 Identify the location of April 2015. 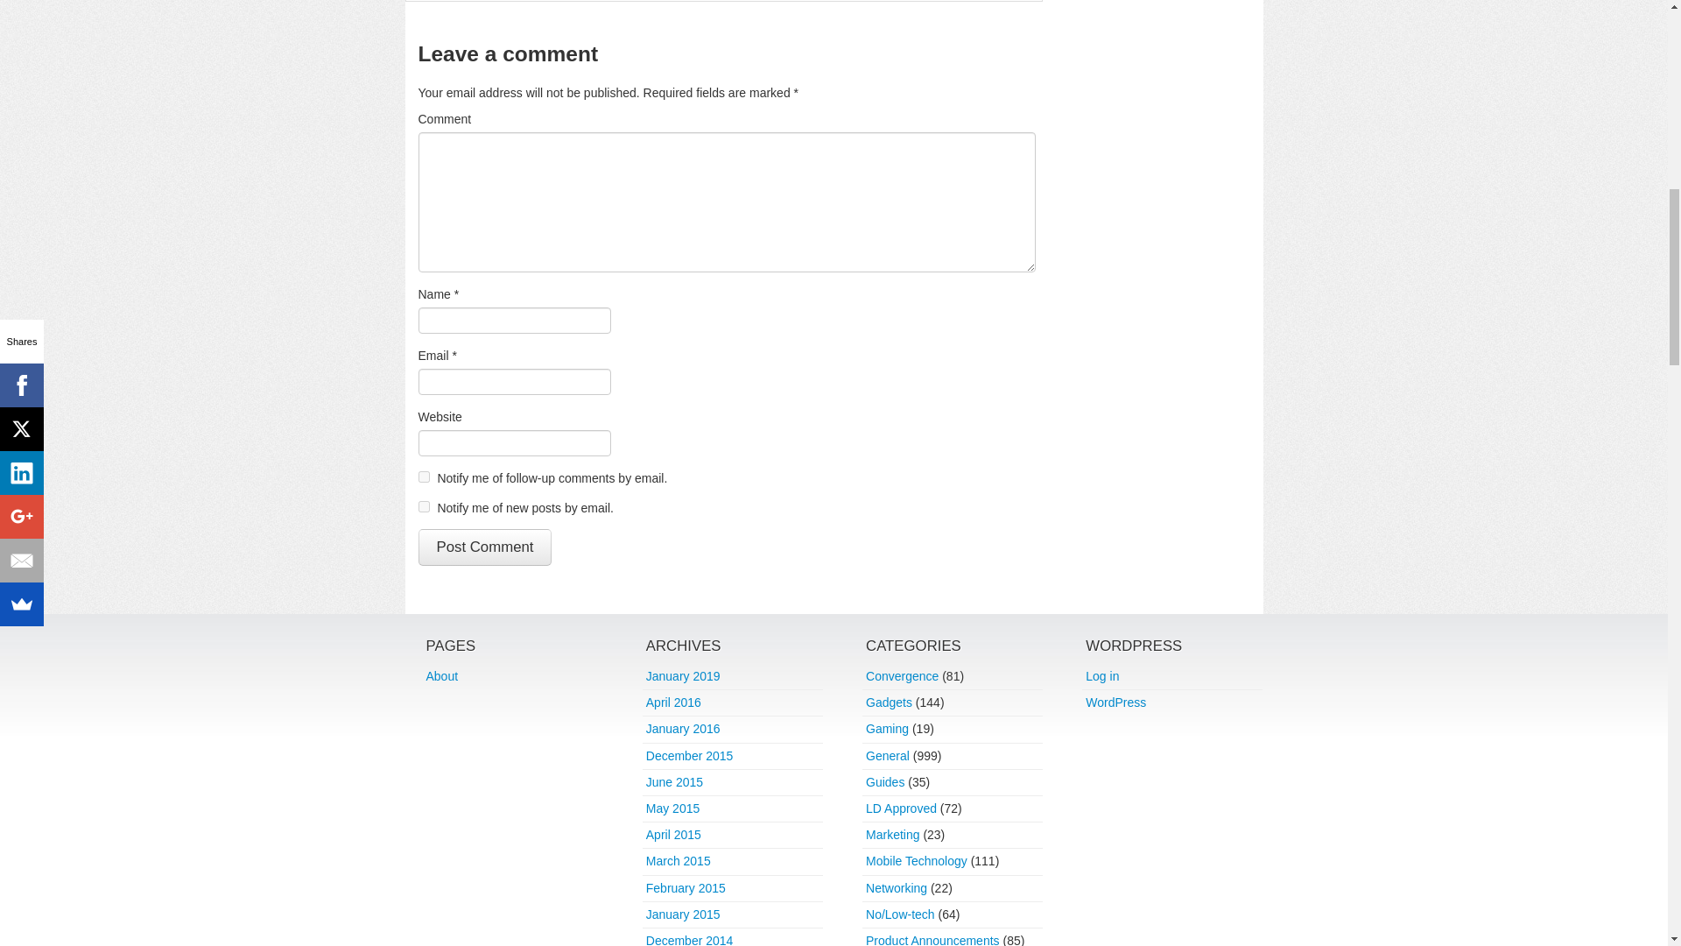
(672, 835).